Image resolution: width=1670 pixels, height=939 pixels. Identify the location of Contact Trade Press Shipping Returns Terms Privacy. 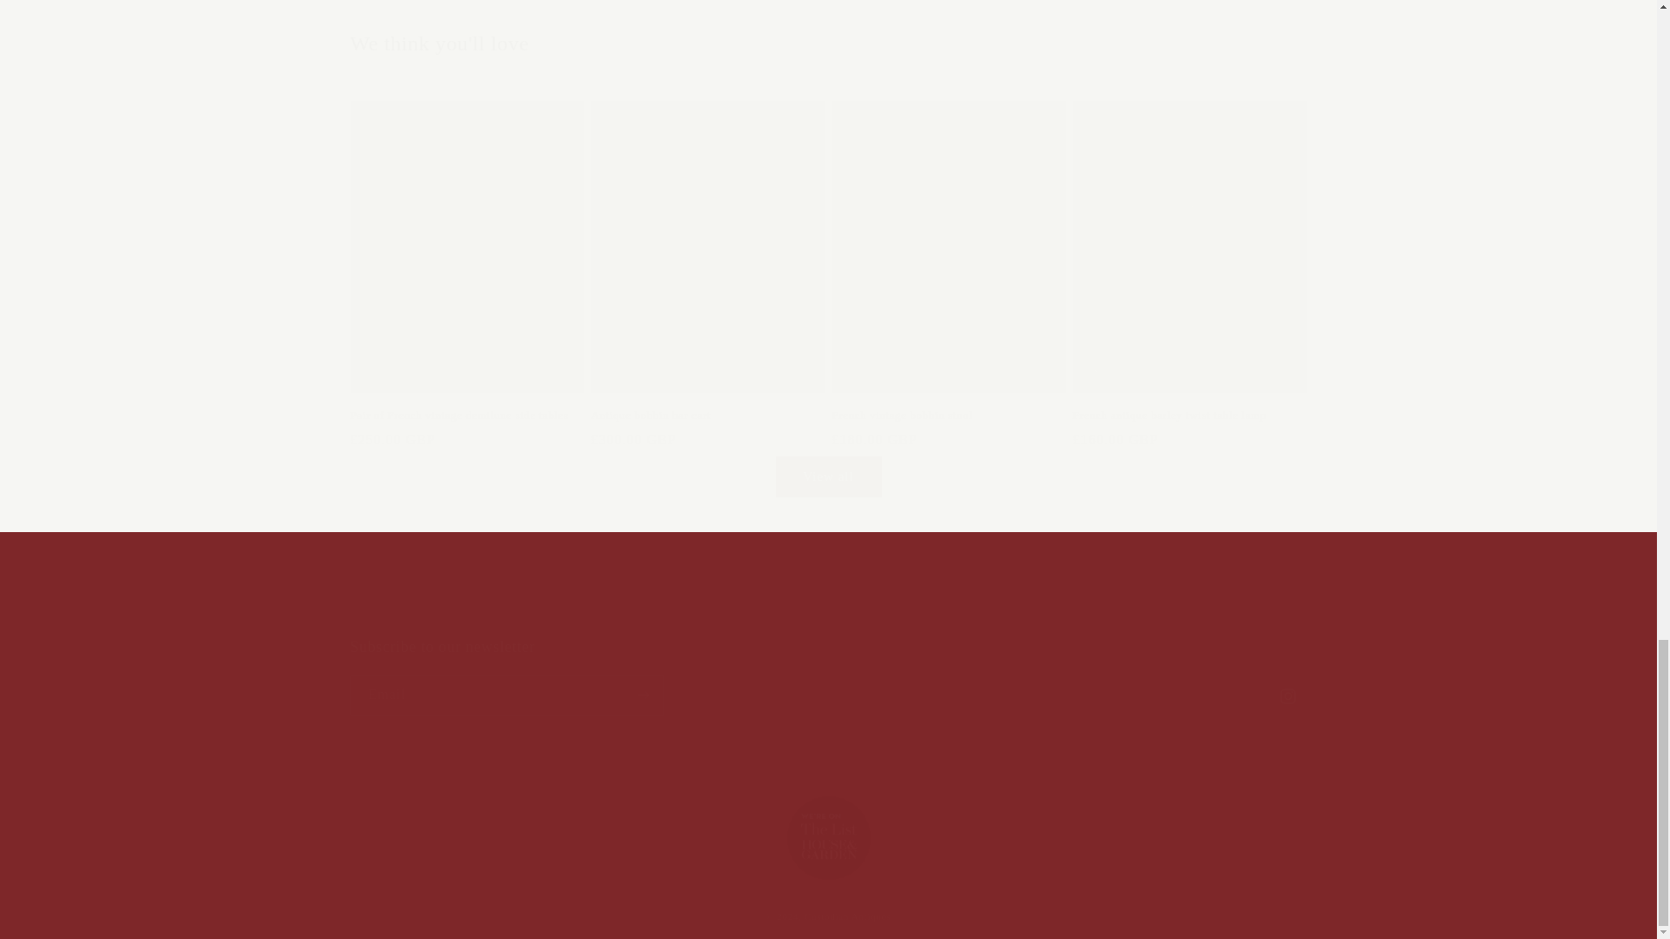
(827, 596).